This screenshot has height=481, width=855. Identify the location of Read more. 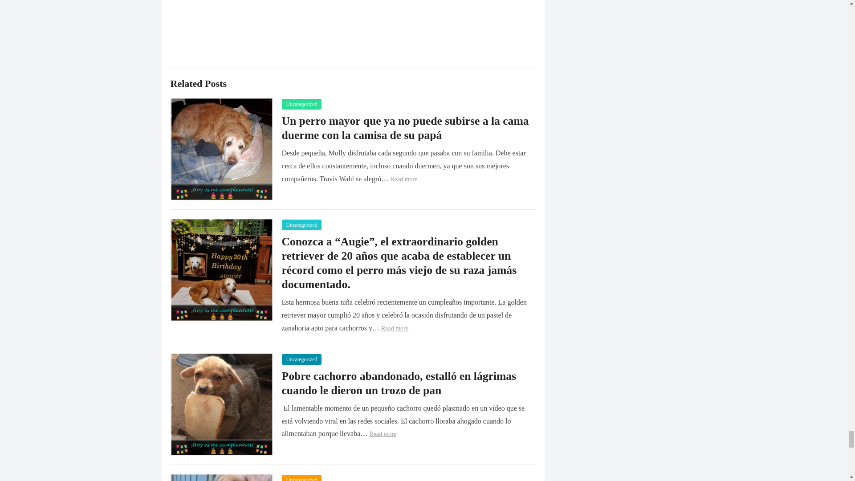
(403, 179).